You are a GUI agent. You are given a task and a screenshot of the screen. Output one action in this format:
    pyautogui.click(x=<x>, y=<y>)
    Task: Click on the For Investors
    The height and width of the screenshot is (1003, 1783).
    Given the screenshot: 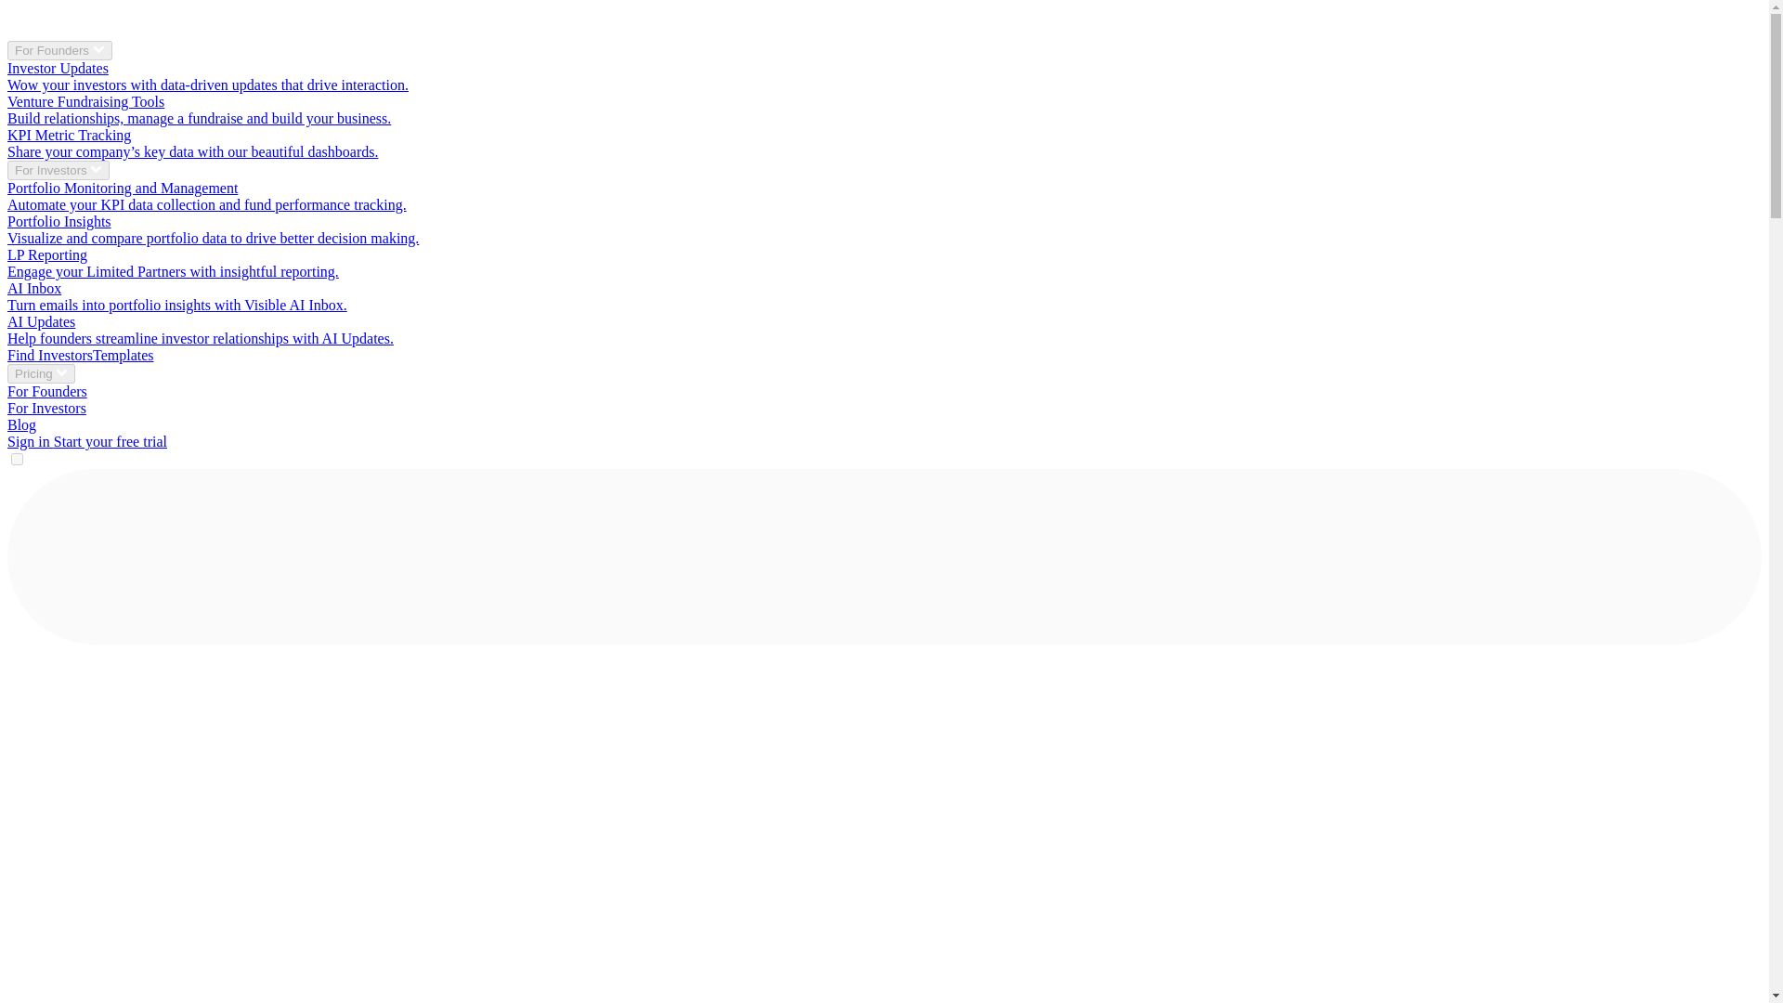 What is the action you would take?
    pyautogui.click(x=58, y=170)
    